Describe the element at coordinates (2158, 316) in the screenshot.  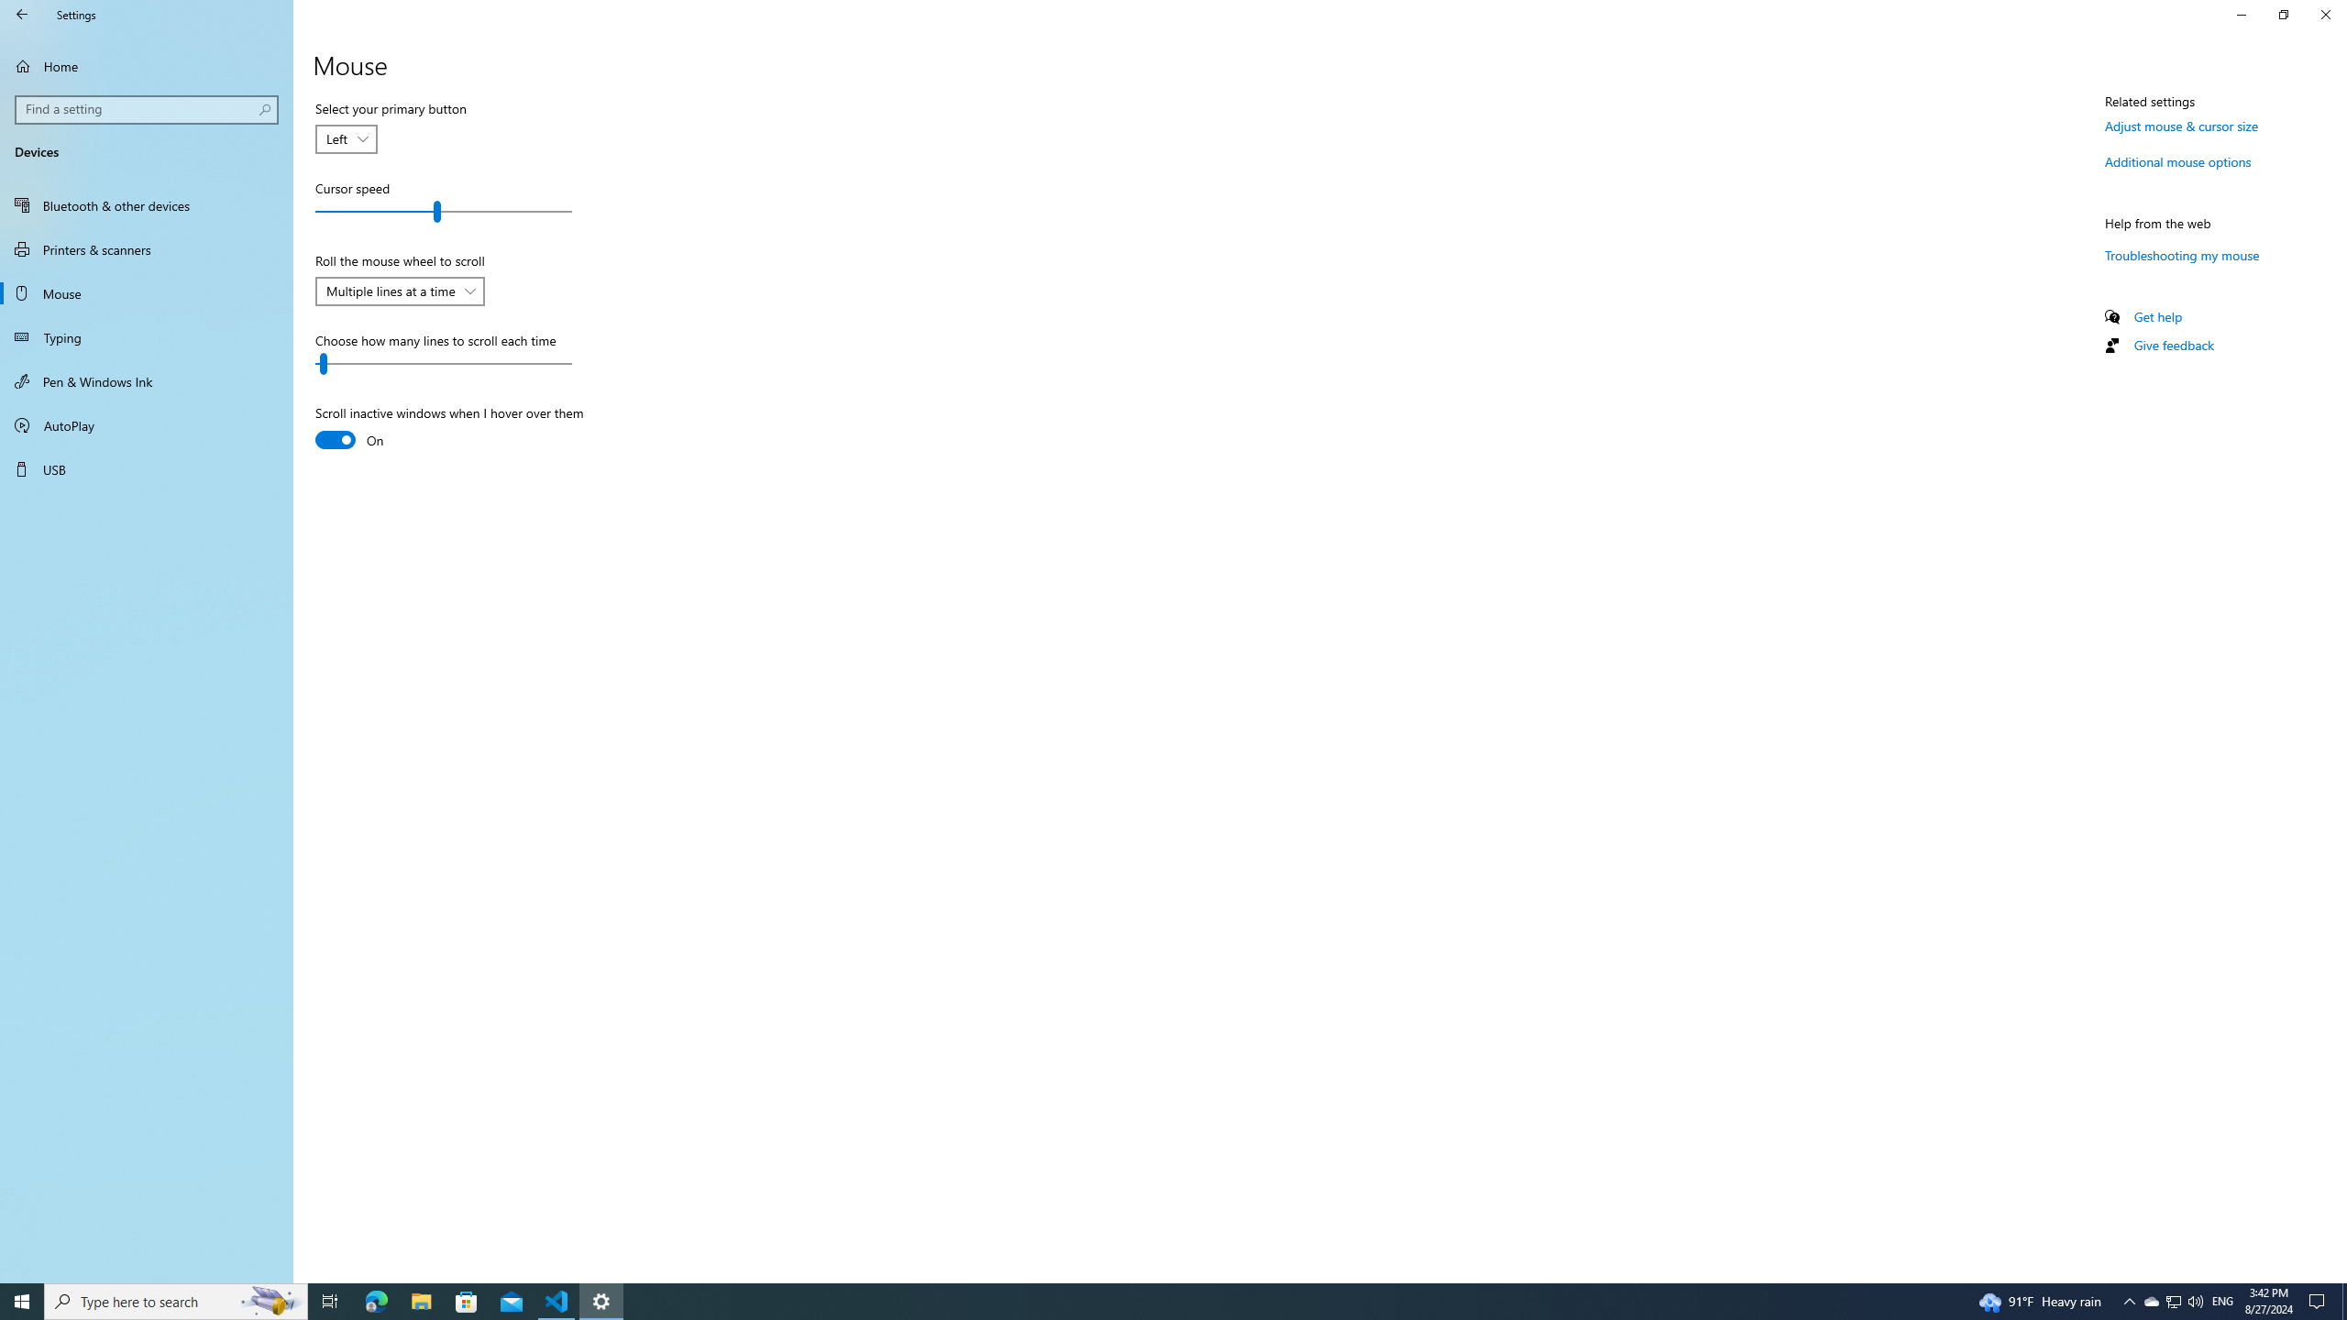
I see `Get help` at that location.